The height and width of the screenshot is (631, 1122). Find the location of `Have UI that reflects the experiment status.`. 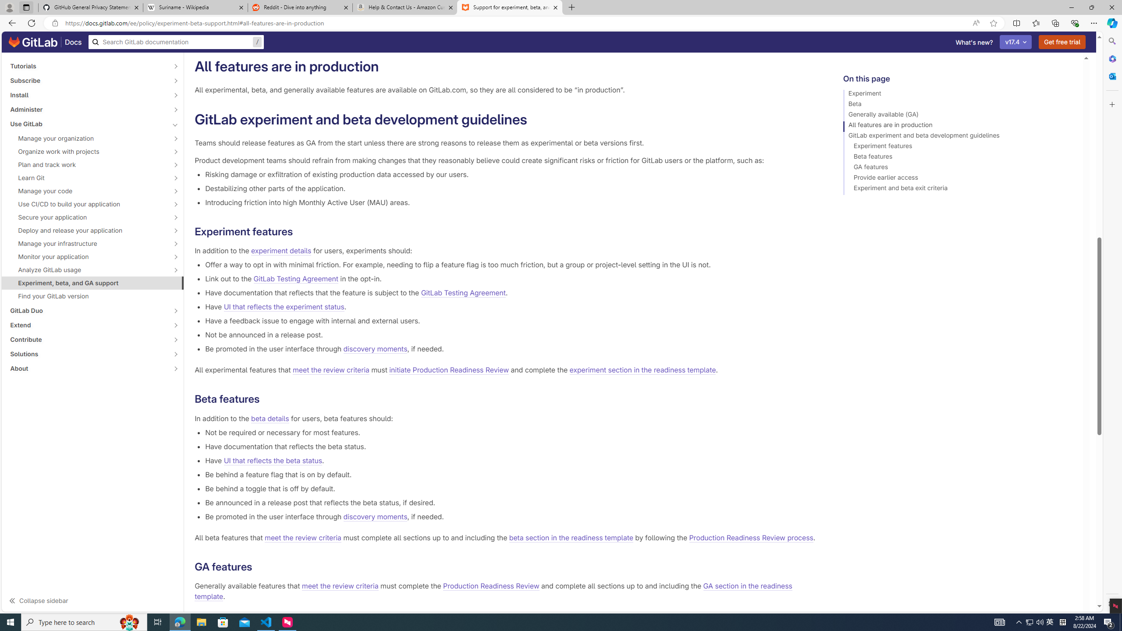

Have UI that reflects the experiment status. is located at coordinates (510, 307).